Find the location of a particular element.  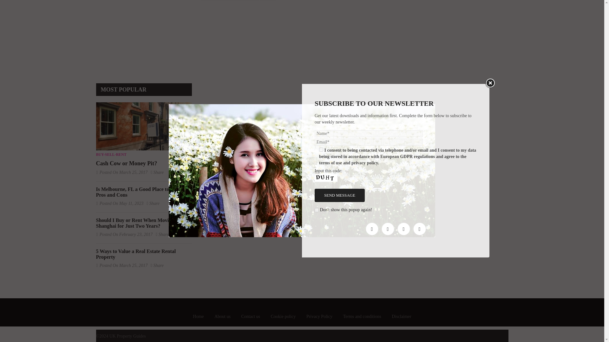

Twitter is located at coordinates (388, 38).